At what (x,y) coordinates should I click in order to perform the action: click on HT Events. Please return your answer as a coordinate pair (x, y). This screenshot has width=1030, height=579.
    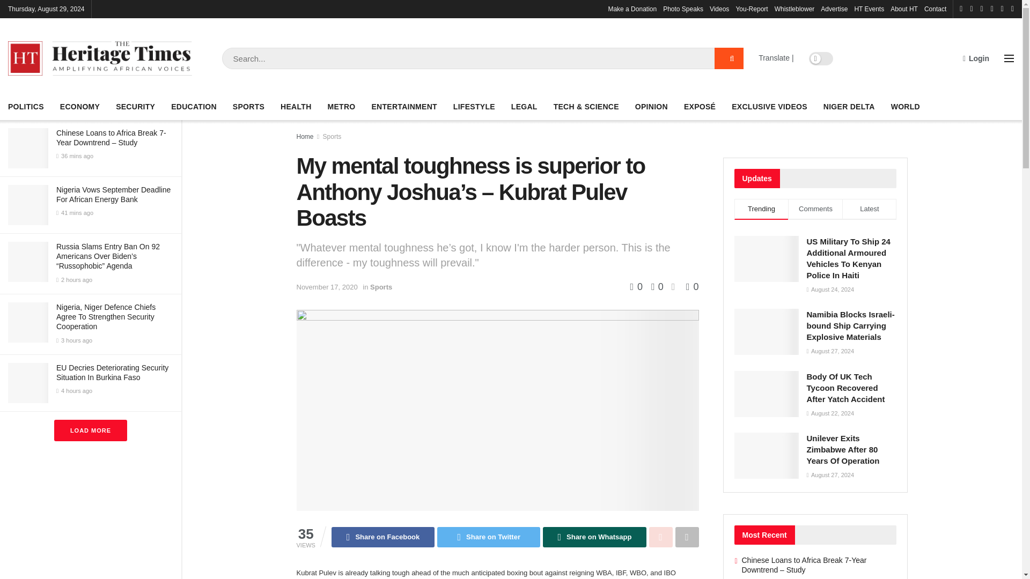
    Looking at the image, I should click on (869, 9).